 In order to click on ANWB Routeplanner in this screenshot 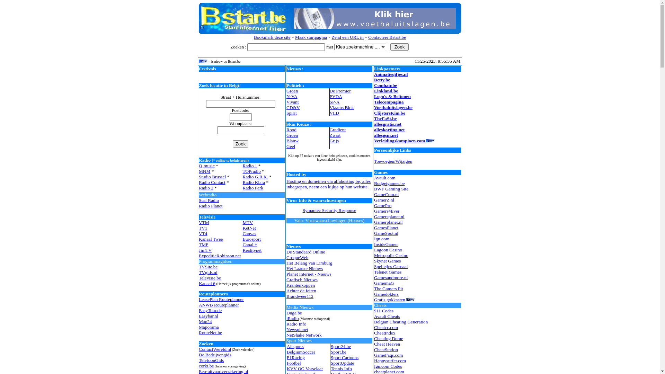, I will do `click(219, 305)`.